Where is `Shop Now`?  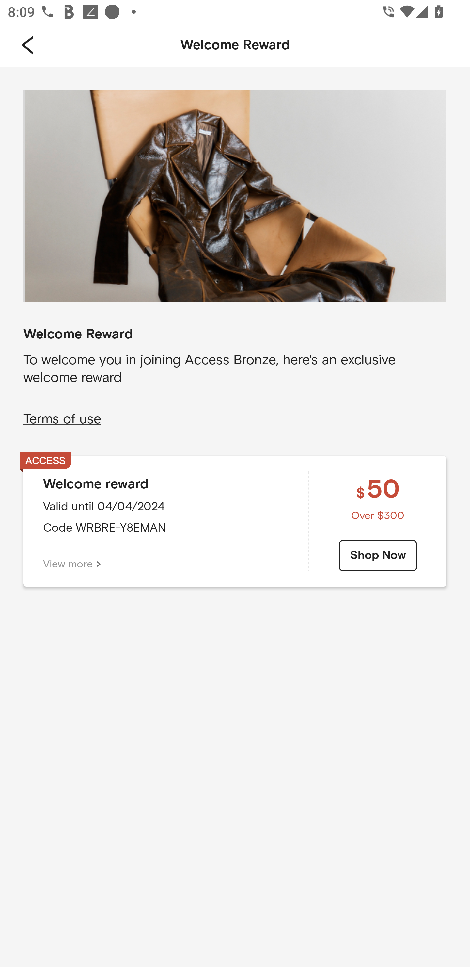
Shop Now is located at coordinates (378, 555).